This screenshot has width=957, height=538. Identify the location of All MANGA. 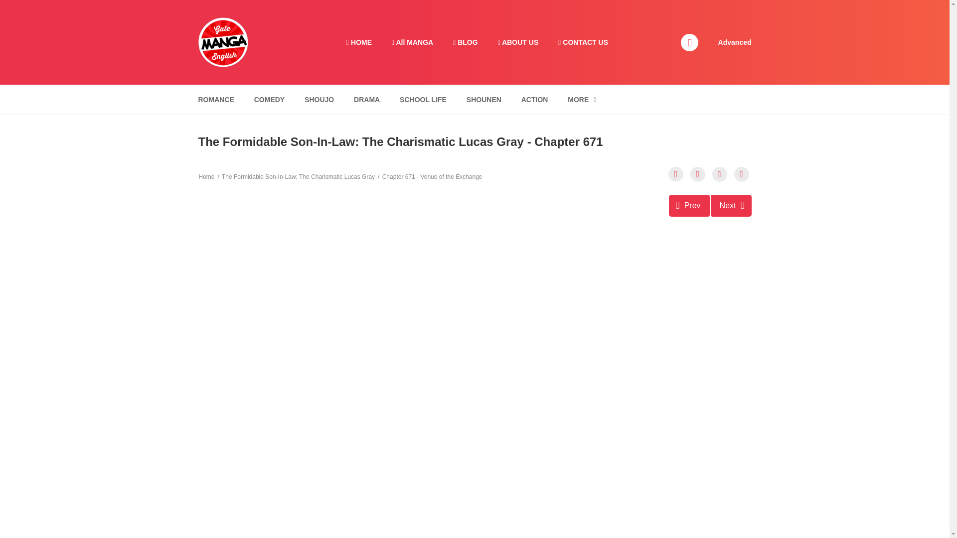
(412, 42).